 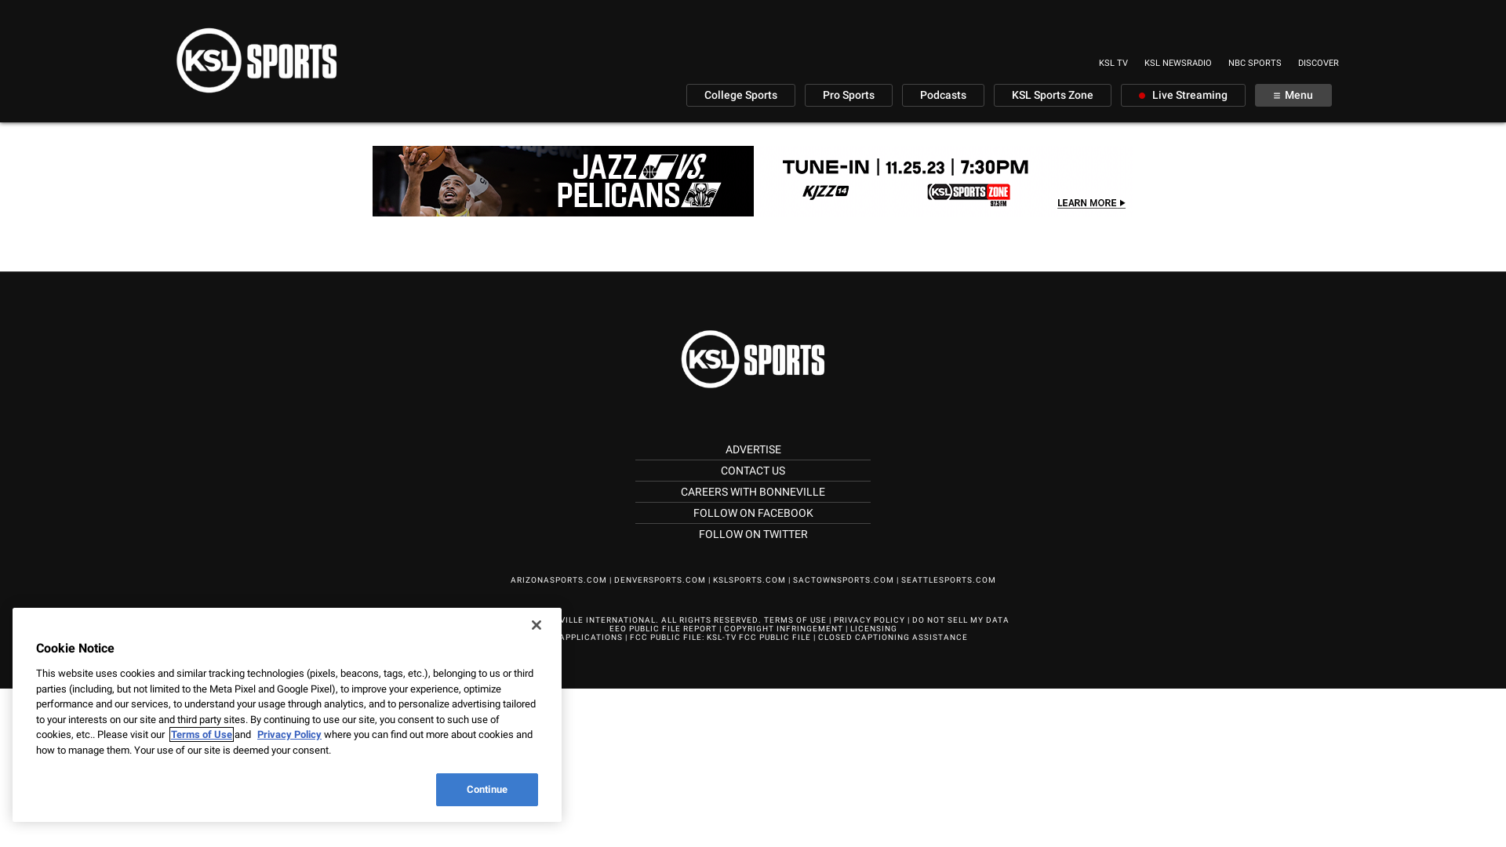 What do you see at coordinates (580, 637) in the screenshot?
I see `FCC APPLICATIONS` at bounding box center [580, 637].